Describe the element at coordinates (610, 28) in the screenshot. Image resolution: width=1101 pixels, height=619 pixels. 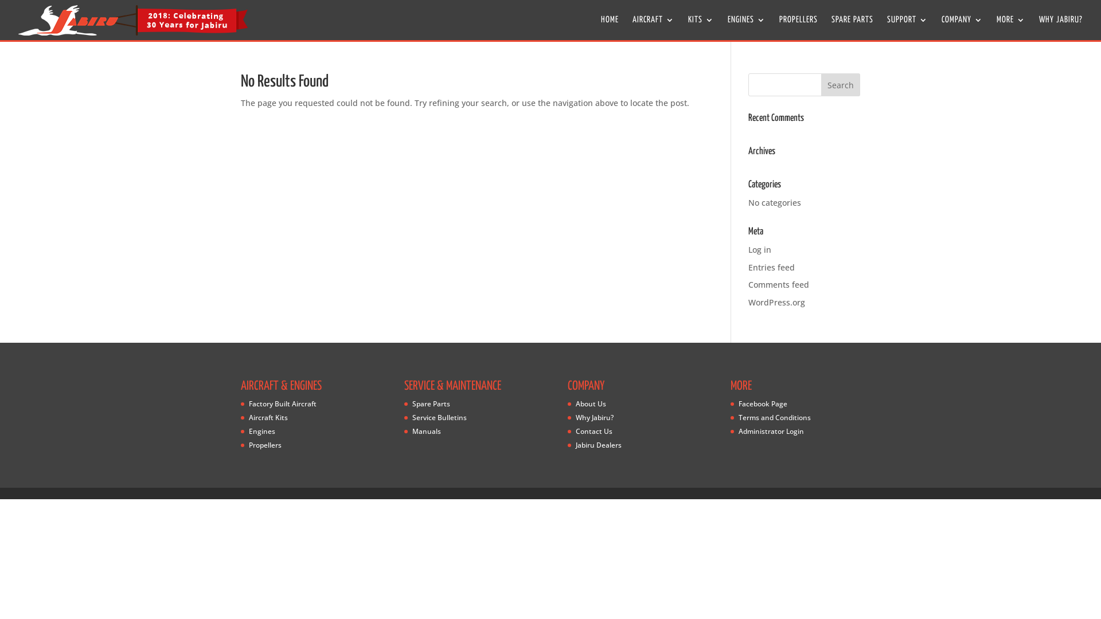
I see `HOME` at that location.